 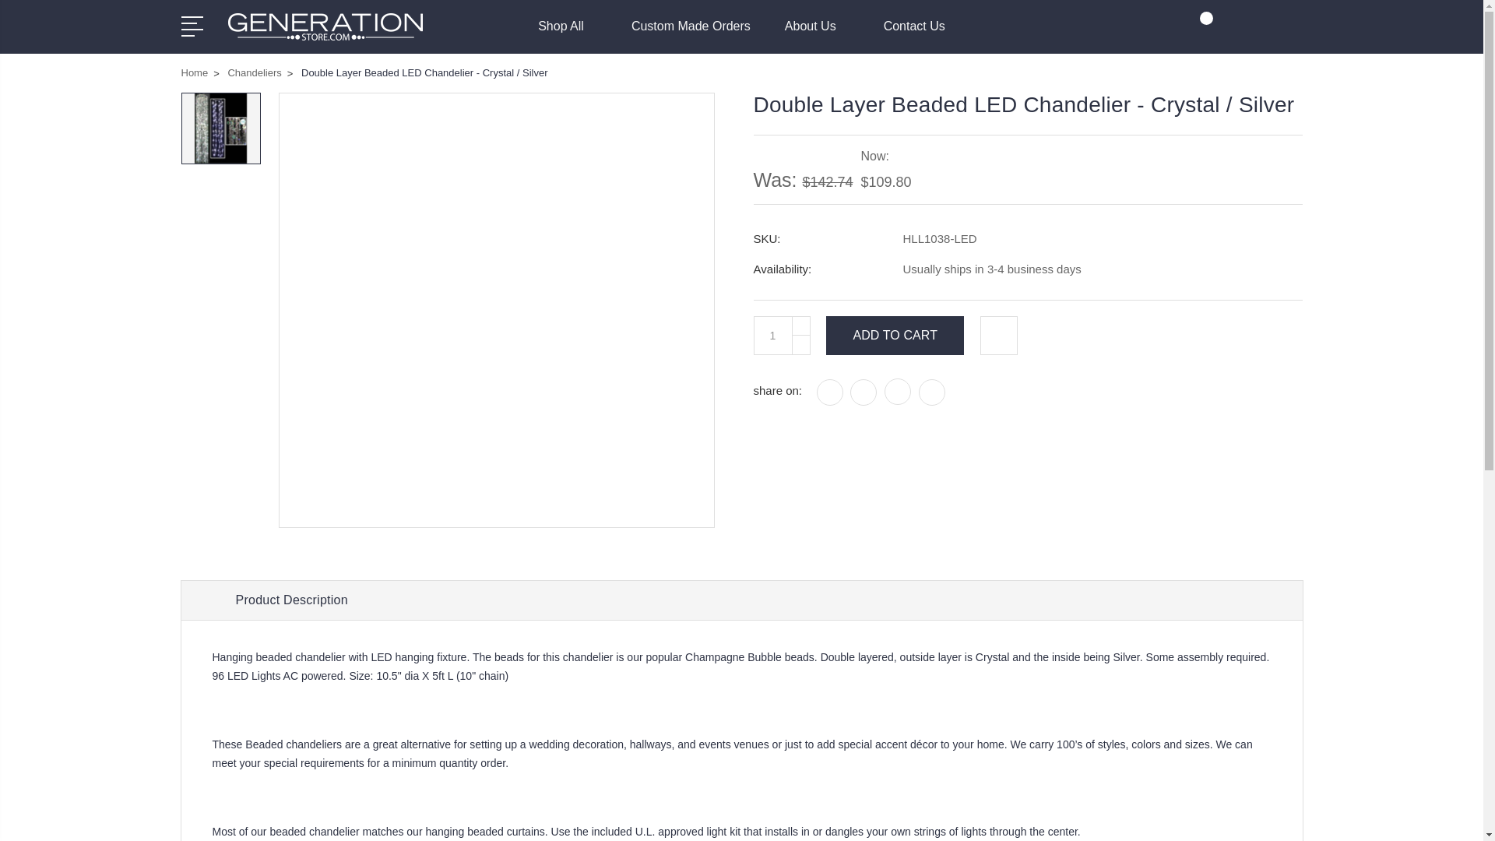 What do you see at coordinates (895, 335) in the screenshot?
I see `Add to Cart` at bounding box center [895, 335].